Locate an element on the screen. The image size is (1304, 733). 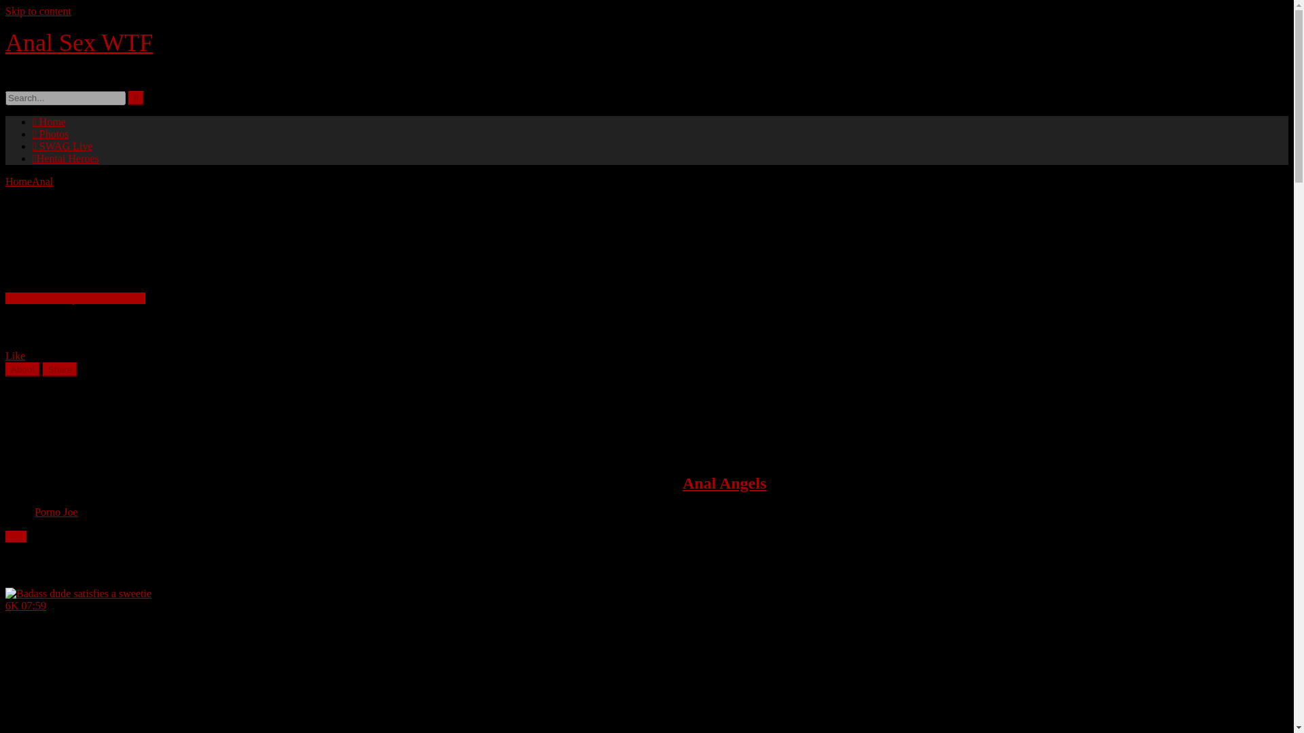
I like this is located at coordinates (15, 356).